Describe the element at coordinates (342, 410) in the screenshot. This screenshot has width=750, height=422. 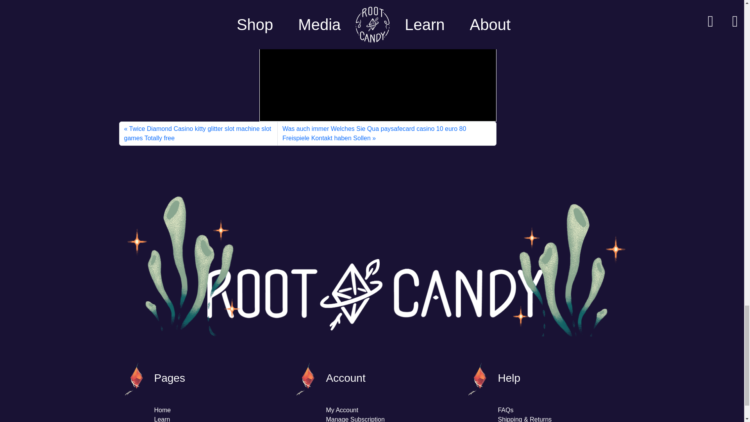
I see `My Account` at that location.